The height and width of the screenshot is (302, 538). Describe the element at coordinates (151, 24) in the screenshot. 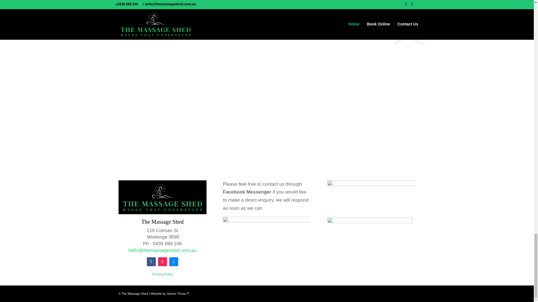

I see `Book an Appointment` at that location.